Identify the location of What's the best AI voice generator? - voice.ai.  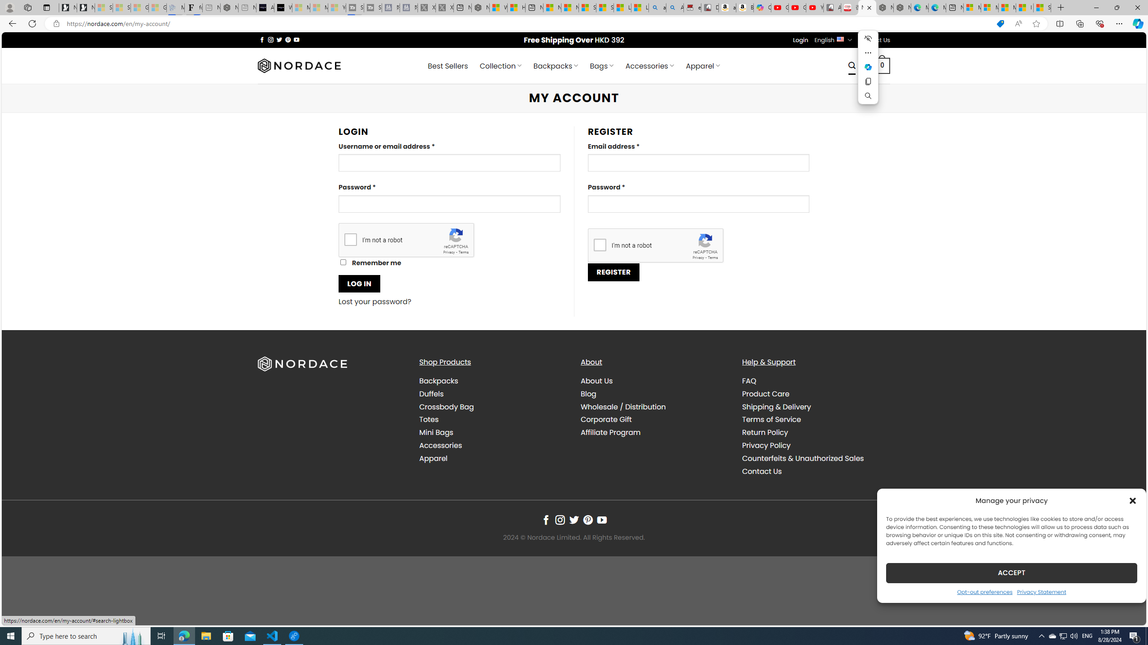
(283, 8).